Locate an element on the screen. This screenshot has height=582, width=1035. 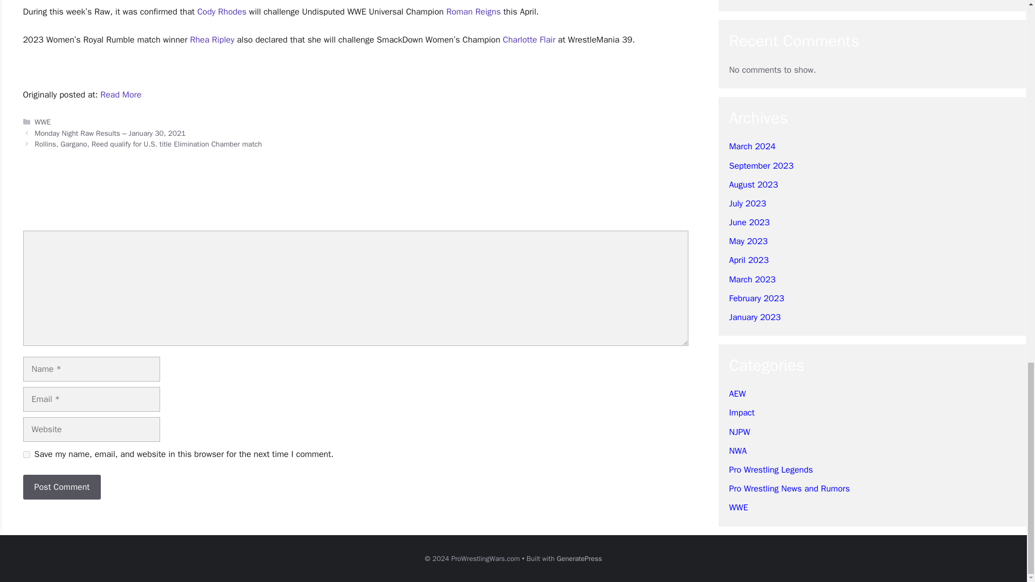
Read More is located at coordinates (121, 95).